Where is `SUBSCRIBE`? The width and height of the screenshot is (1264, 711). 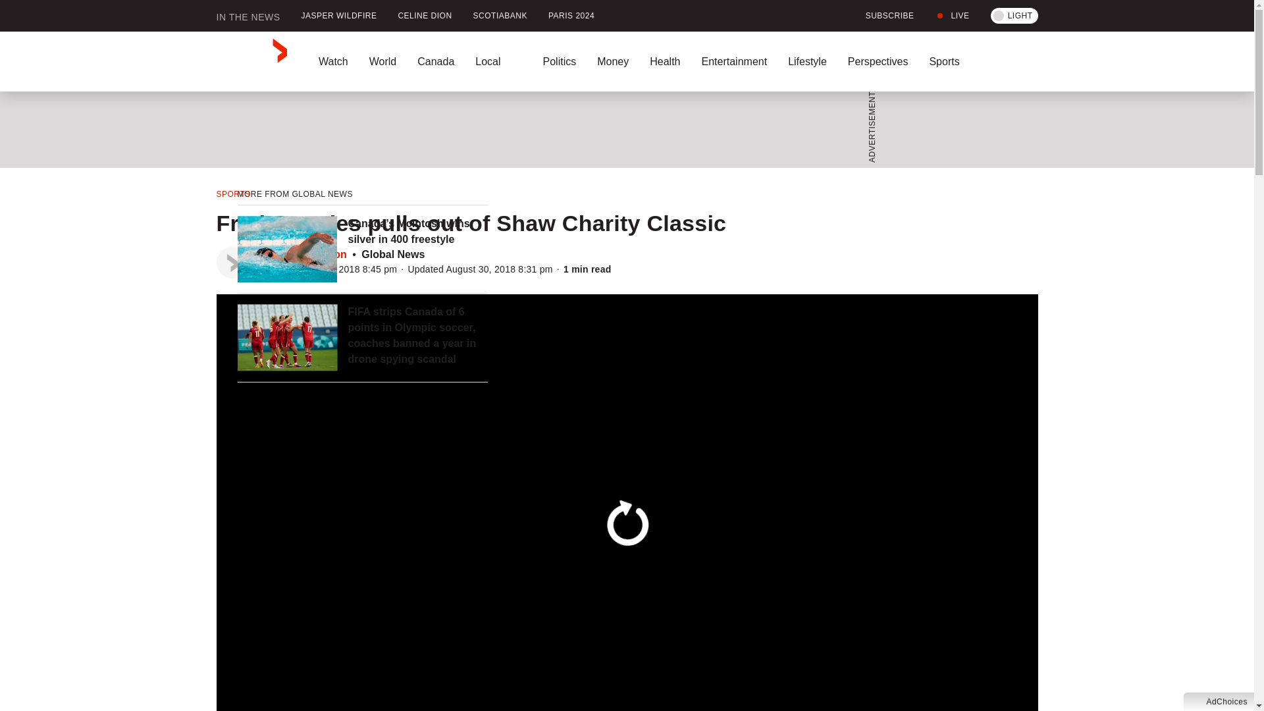
SUBSCRIBE is located at coordinates (882, 16).